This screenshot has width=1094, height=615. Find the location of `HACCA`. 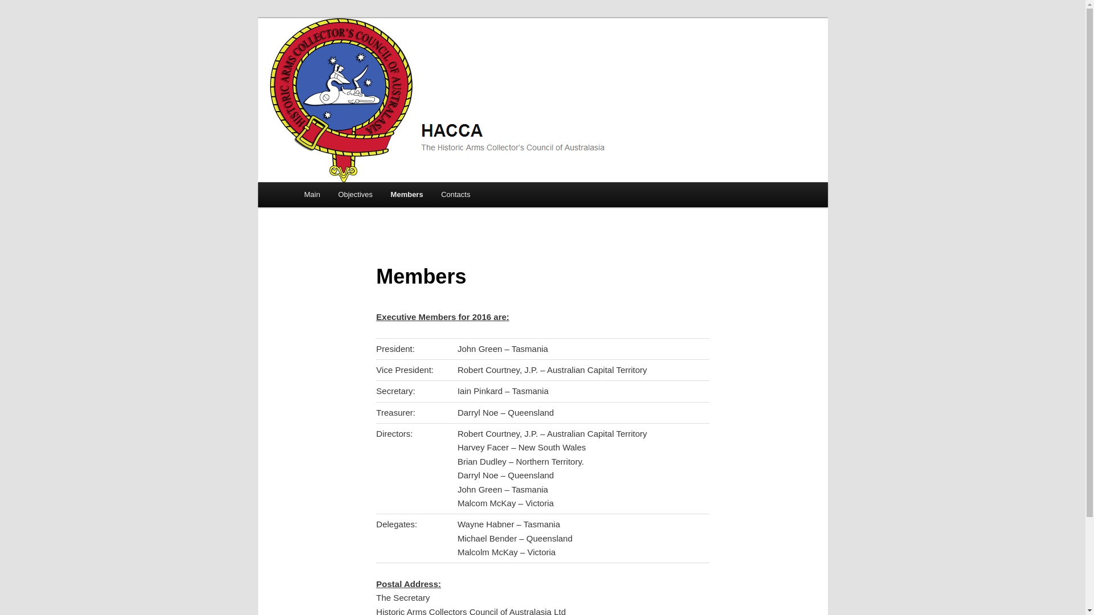

HACCA is located at coordinates (332, 59).